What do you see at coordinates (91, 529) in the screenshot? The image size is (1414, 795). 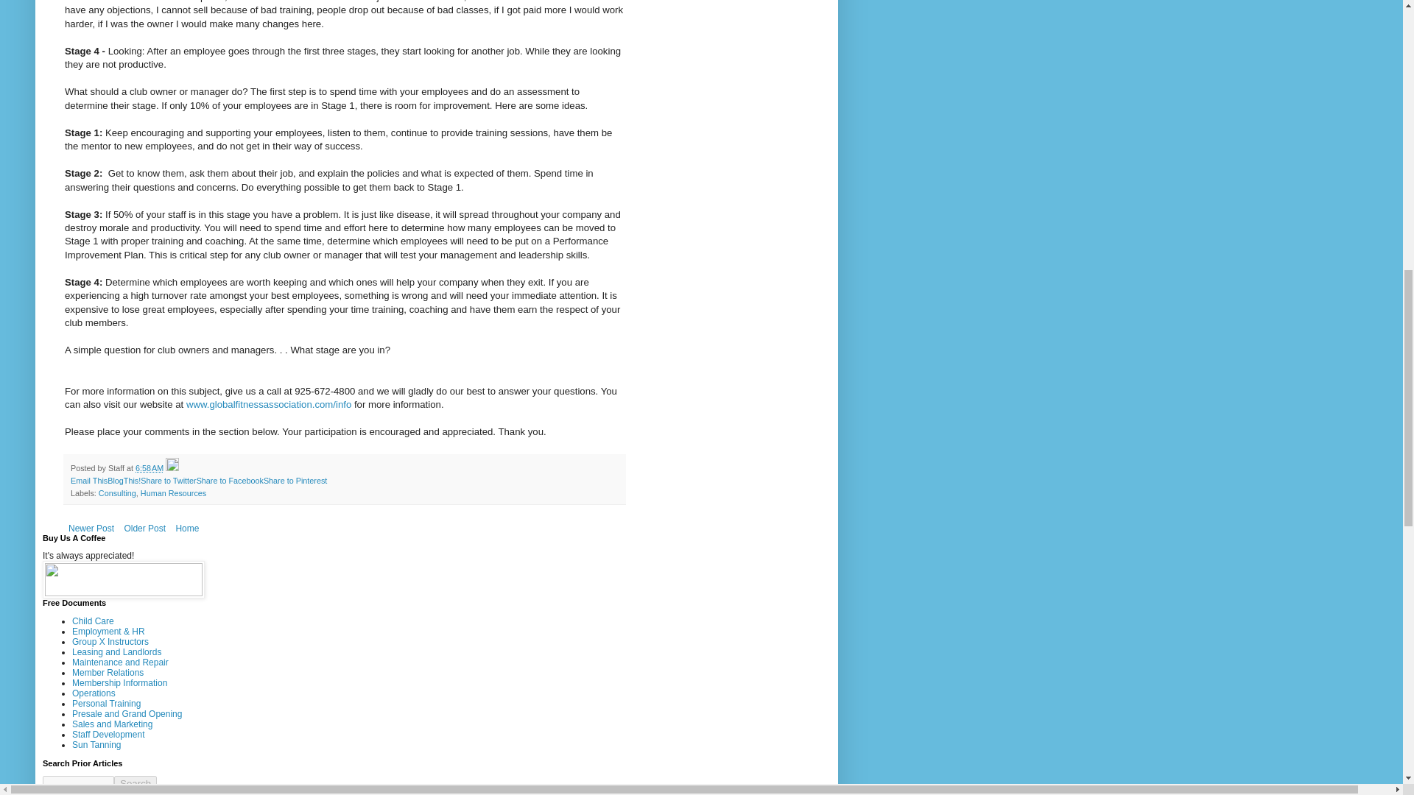 I see `Newer Post` at bounding box center [91, 529].